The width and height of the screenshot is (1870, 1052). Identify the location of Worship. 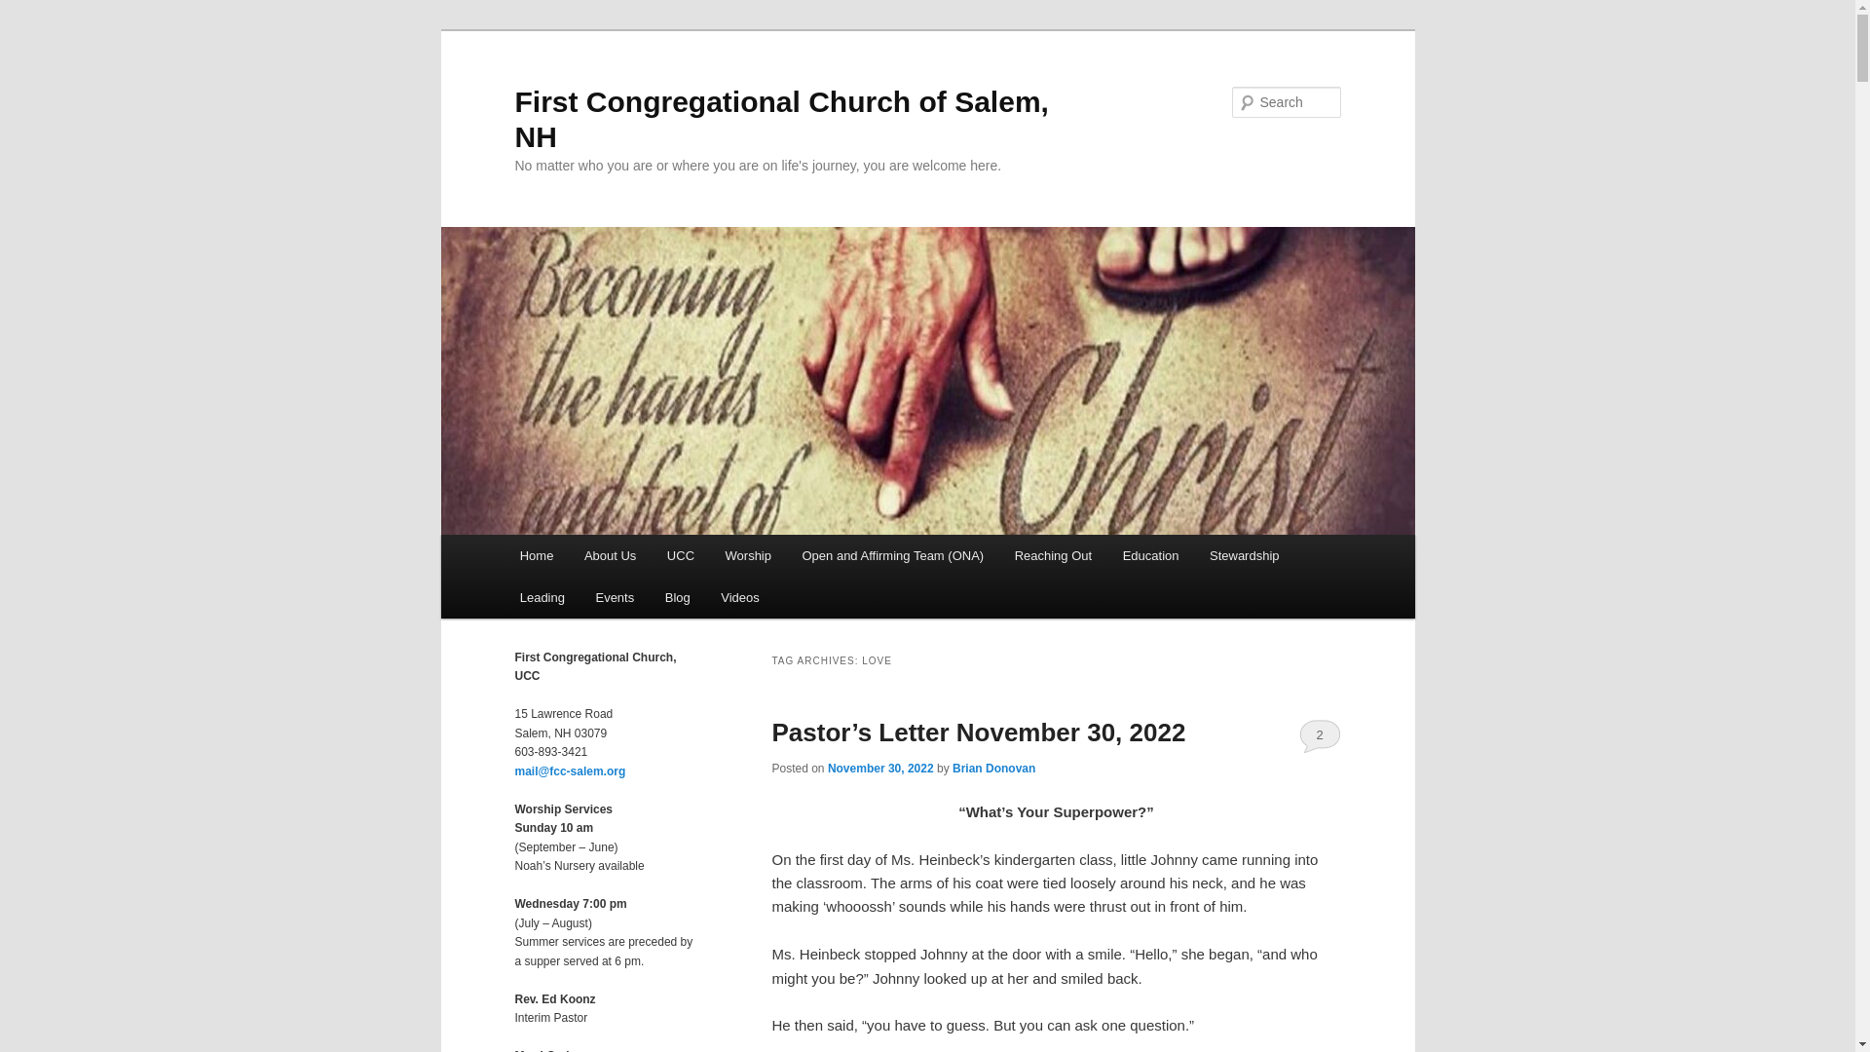
(748, 555).